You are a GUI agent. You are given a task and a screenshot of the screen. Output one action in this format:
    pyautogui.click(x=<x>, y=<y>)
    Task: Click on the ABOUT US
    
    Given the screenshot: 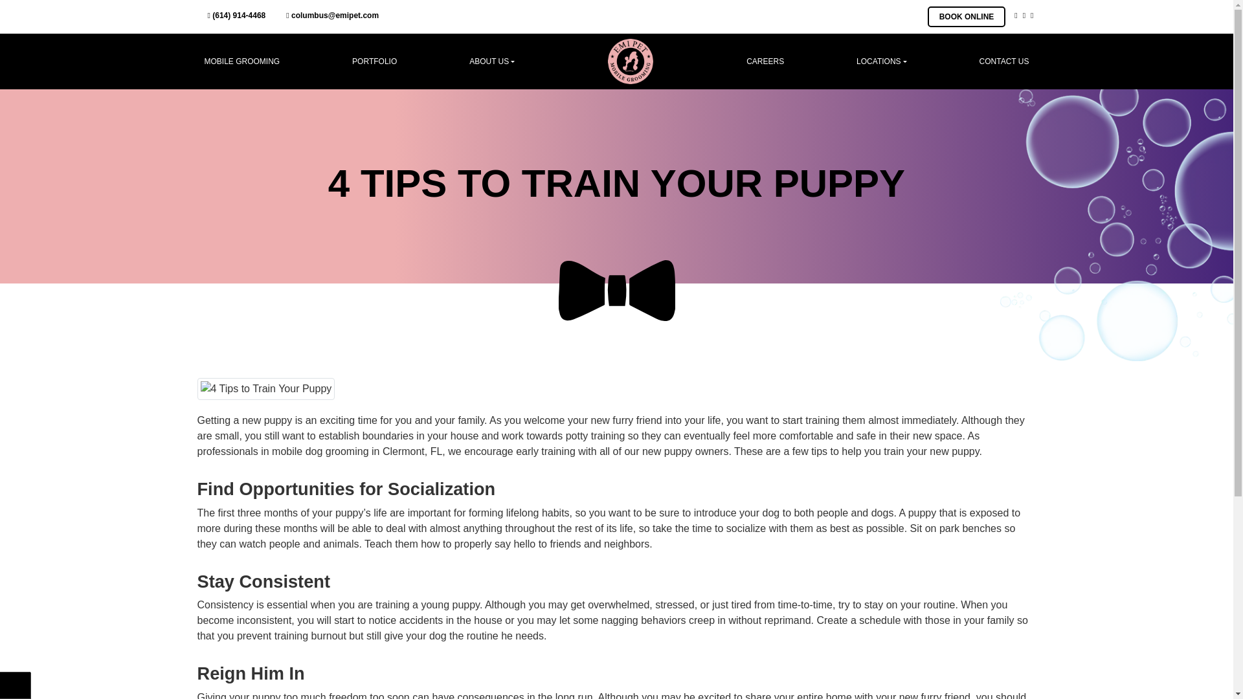 What is the action you would take?
    pyautogui.click(x=491, y=61)
    